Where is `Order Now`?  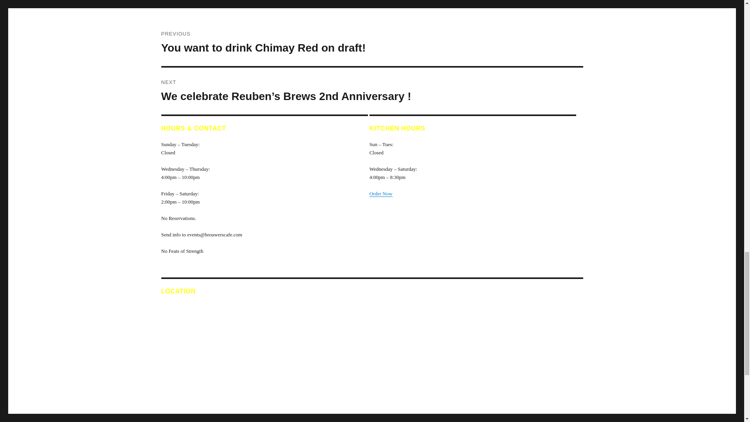
Order Now is located at coordinates (381, 194).